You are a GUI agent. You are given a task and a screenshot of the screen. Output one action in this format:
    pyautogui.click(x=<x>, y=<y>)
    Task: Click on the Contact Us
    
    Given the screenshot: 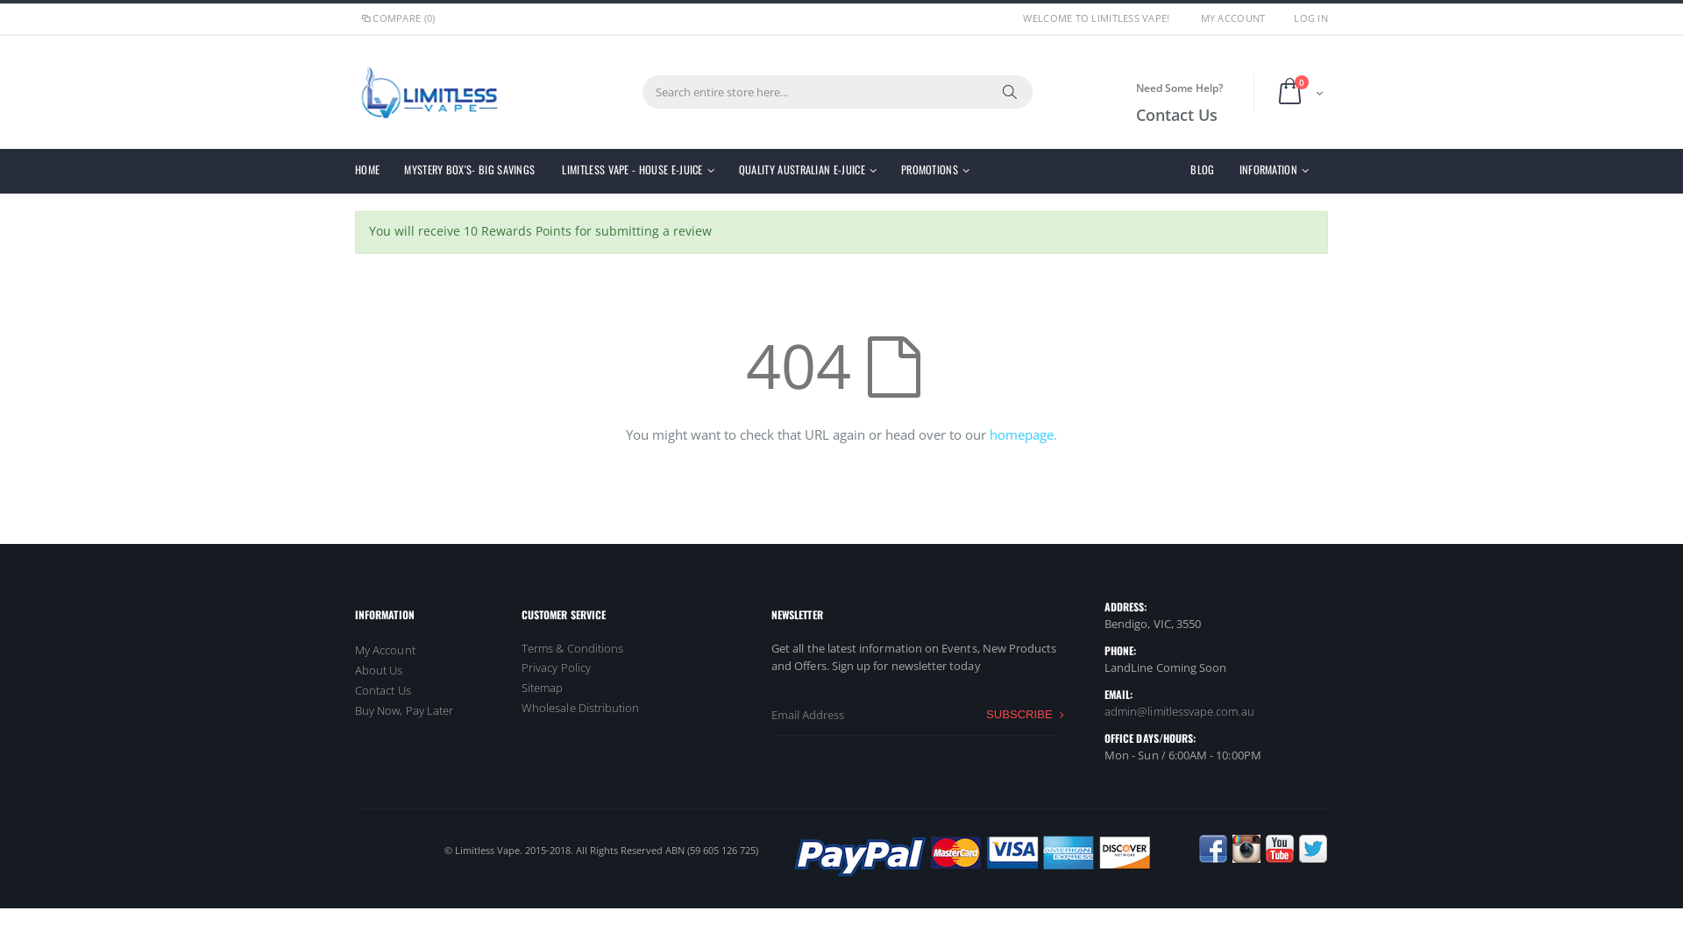 What is the action you would take?
    pyautogui.click(x=1180, y=116)
    